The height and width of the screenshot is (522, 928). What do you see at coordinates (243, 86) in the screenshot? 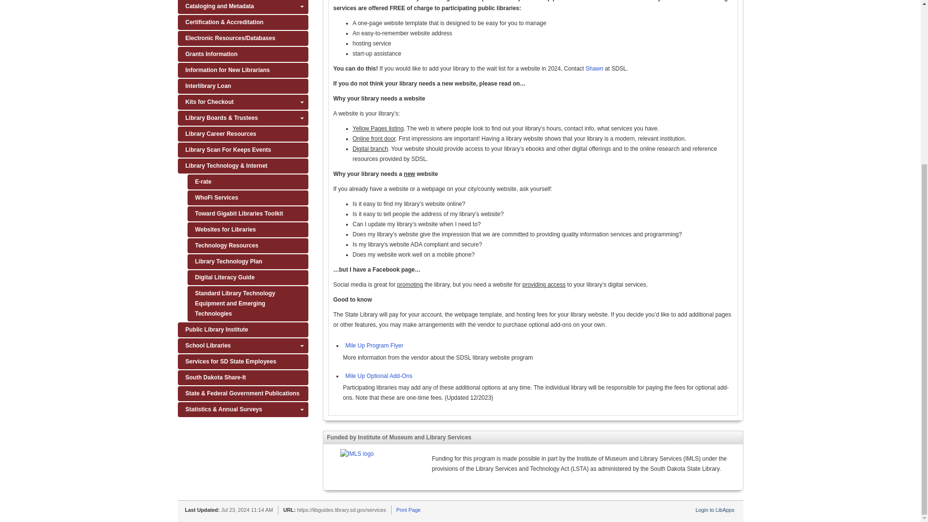
I see `Learn about ILL services coordinated by the SD State Library` at bounding box center [243, 86].